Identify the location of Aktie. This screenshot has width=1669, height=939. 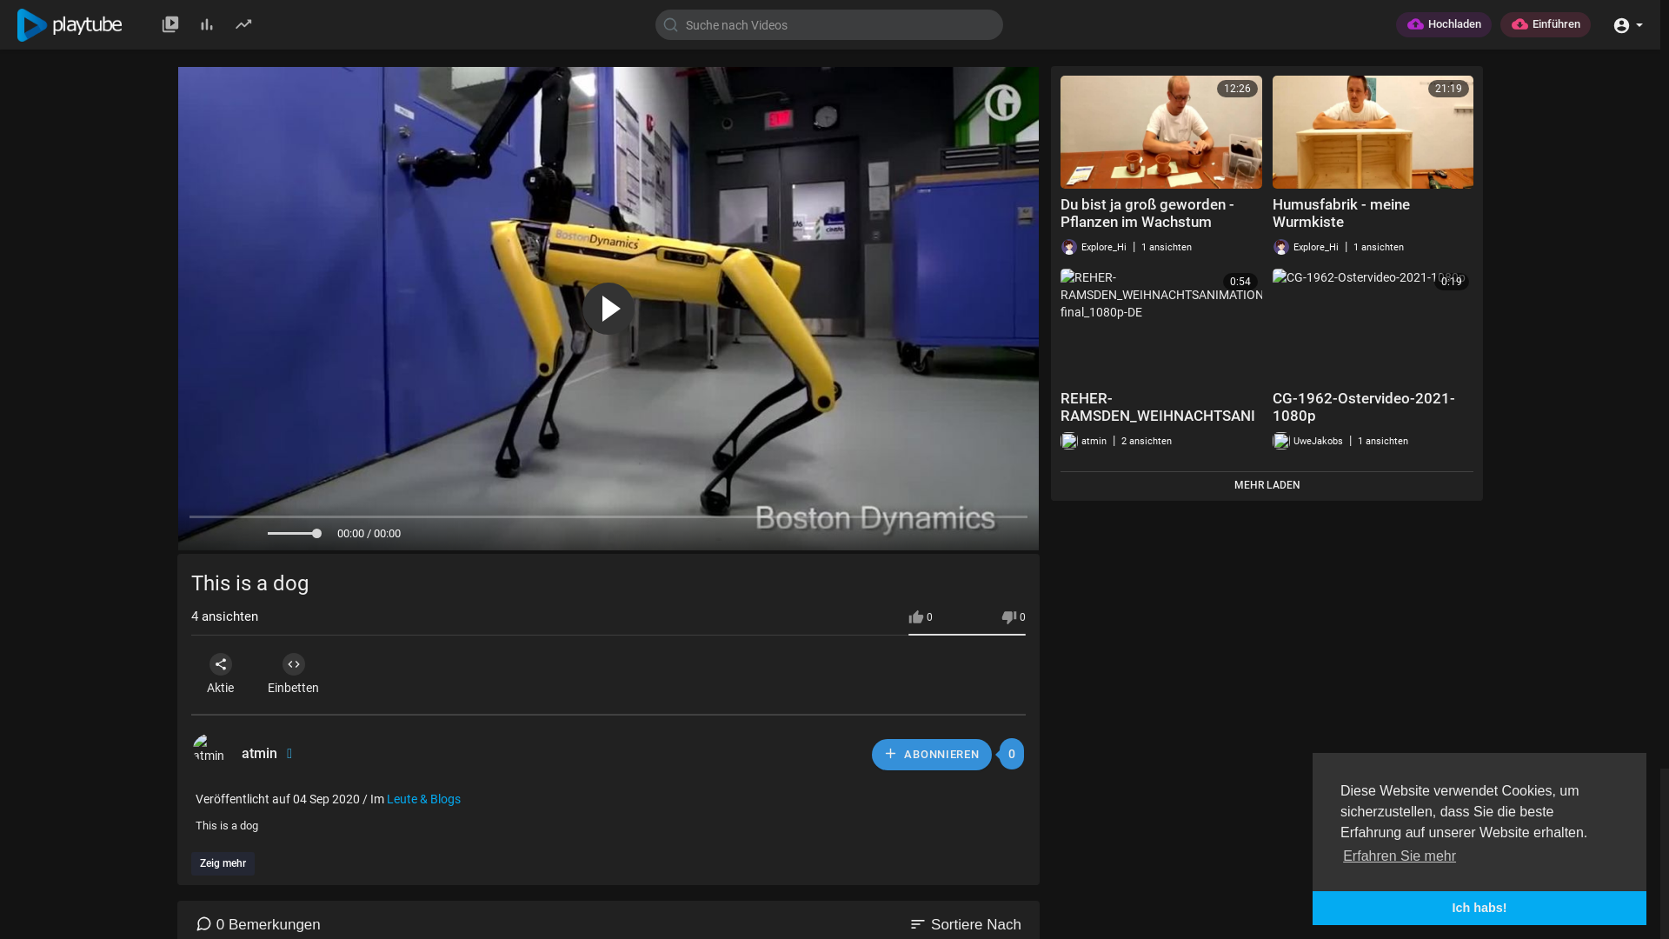
(221, 675).